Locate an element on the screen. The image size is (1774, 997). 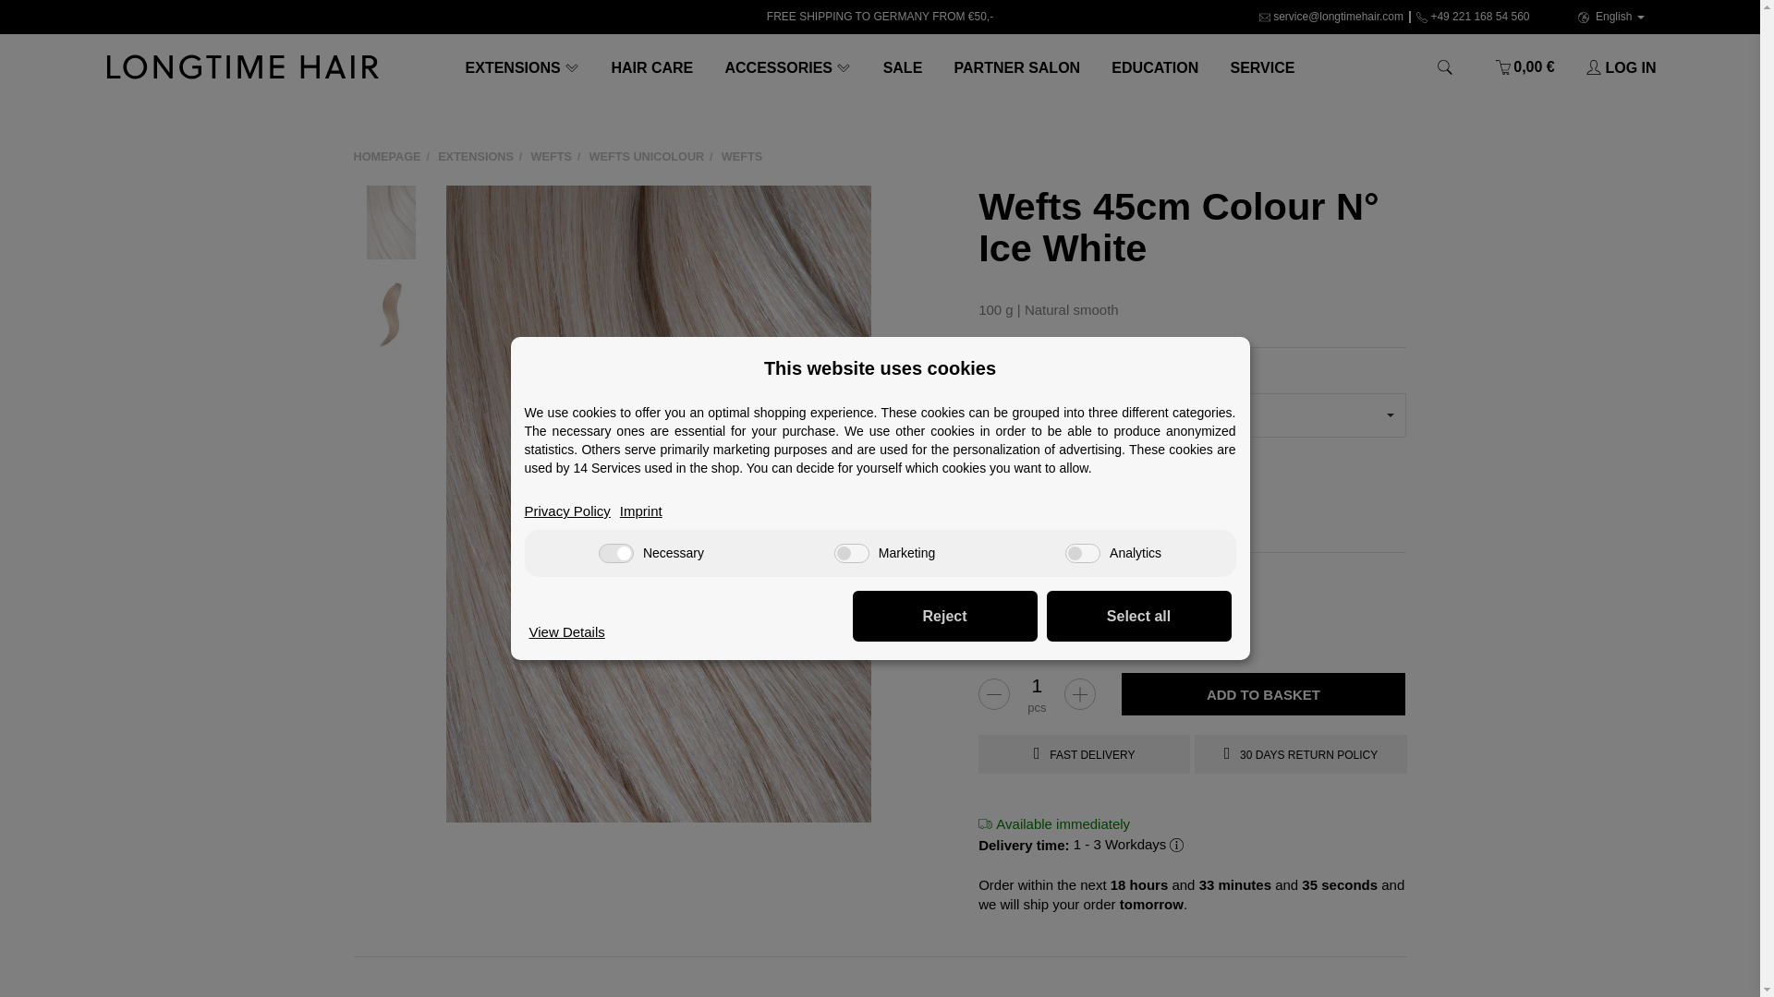
  English is located at coordinates (1610, 17).